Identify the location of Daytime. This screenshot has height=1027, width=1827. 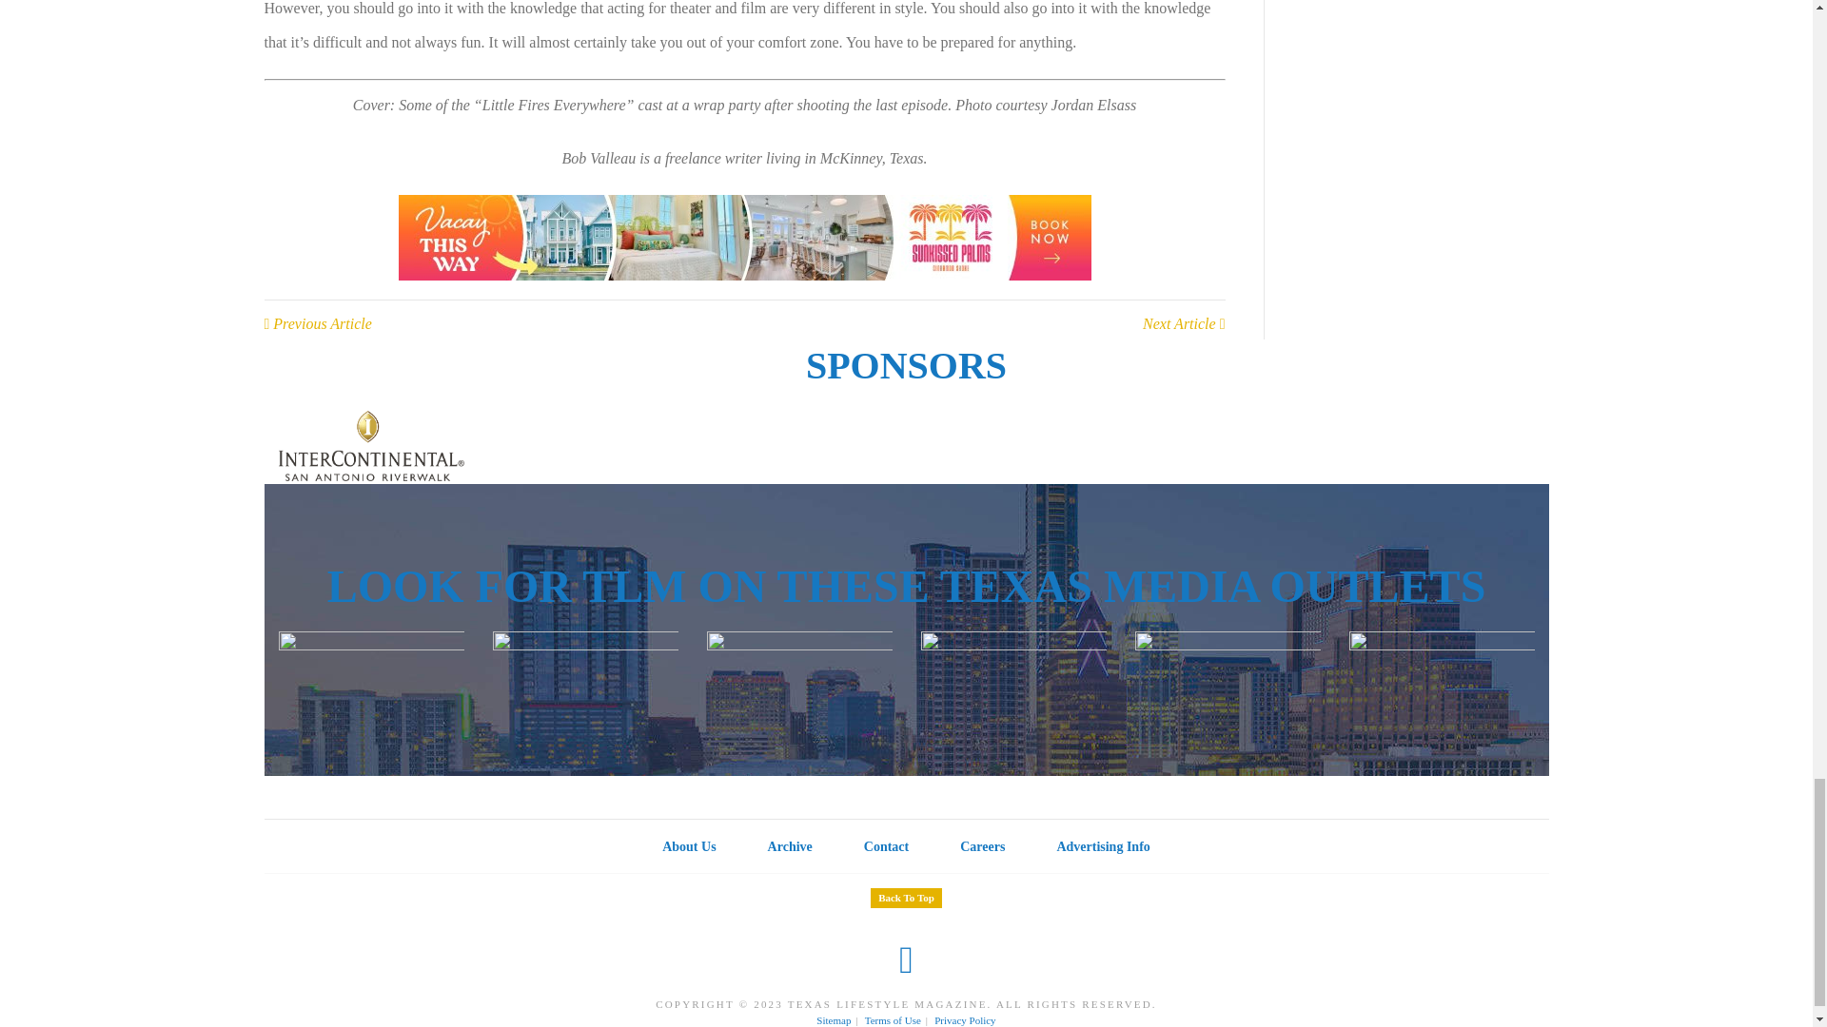
(370, 689).